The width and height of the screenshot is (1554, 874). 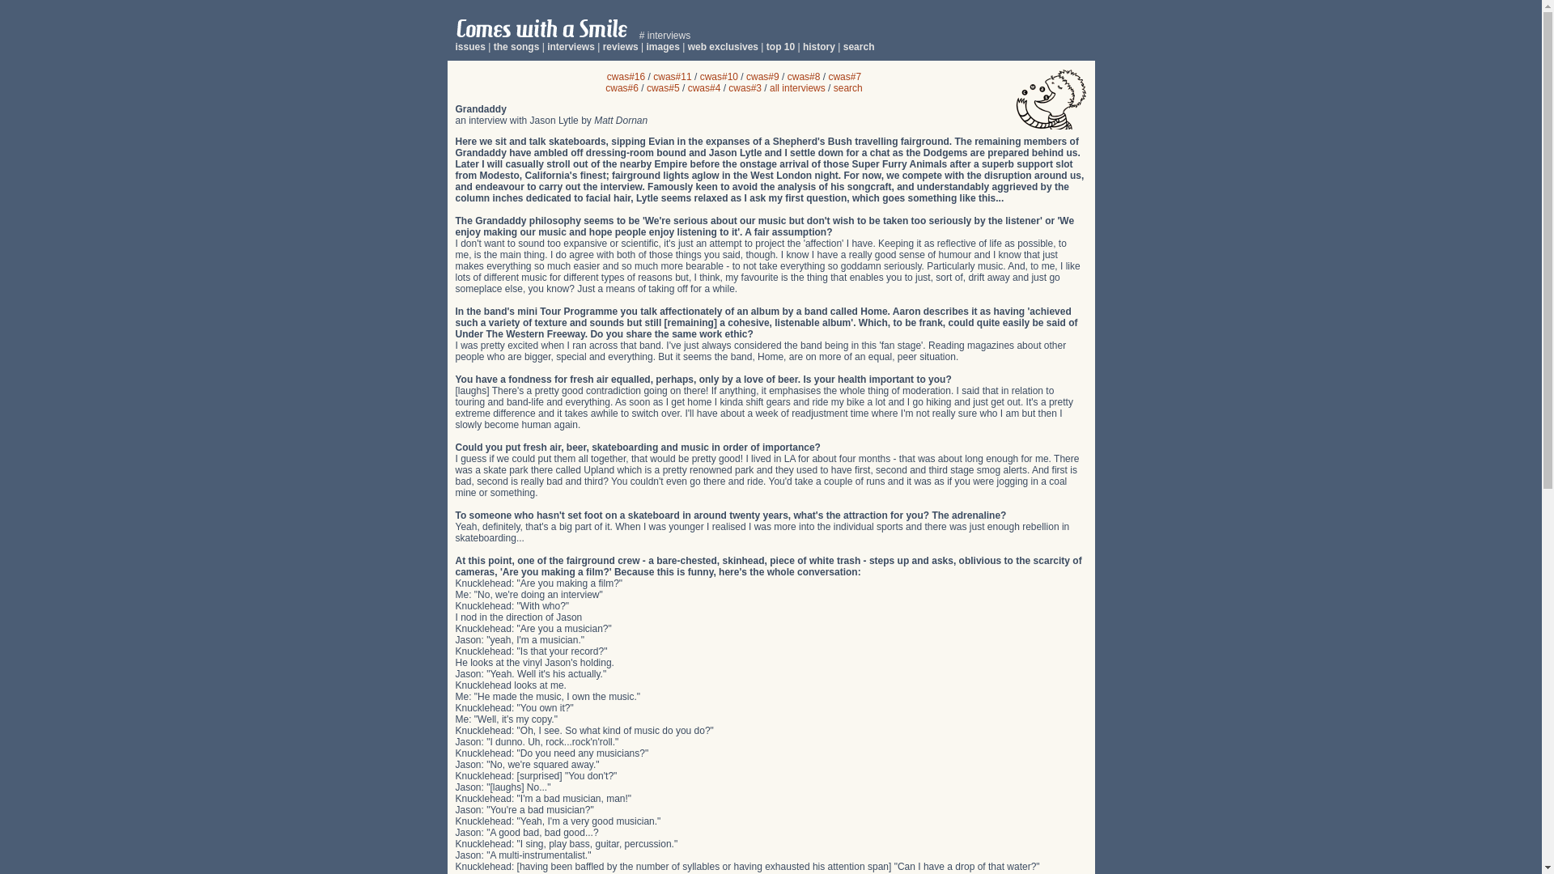 I want to click on issues, so click(x=469, y=46).